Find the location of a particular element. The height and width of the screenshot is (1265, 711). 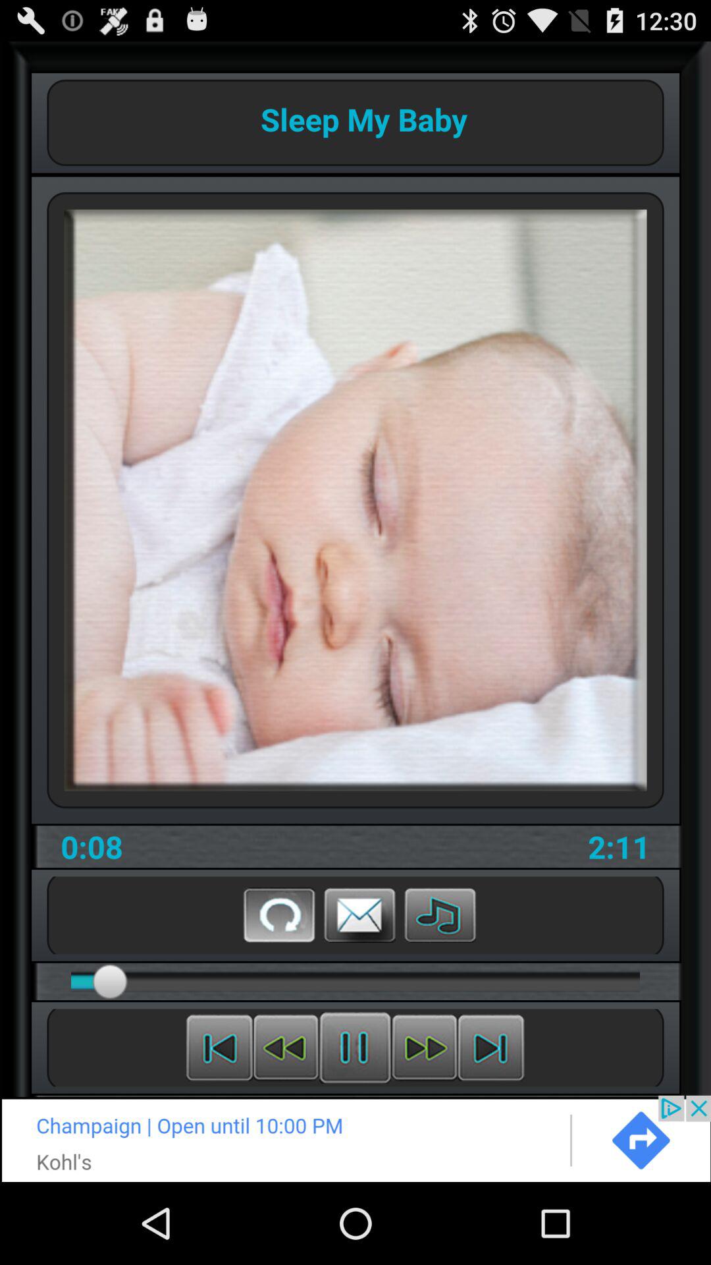

stoping the option is located at coordinates (355, 1048).